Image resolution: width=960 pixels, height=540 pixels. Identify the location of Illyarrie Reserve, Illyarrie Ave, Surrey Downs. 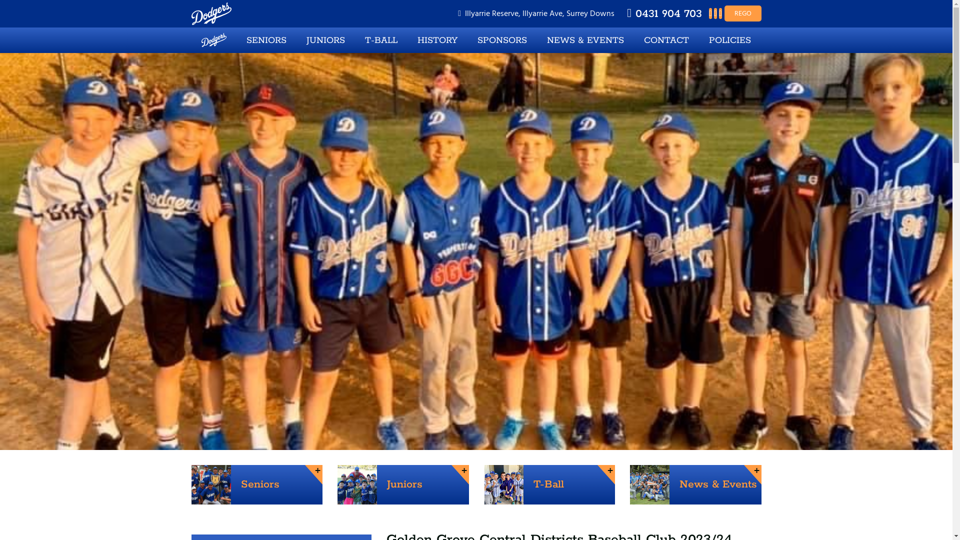
(536, 13).